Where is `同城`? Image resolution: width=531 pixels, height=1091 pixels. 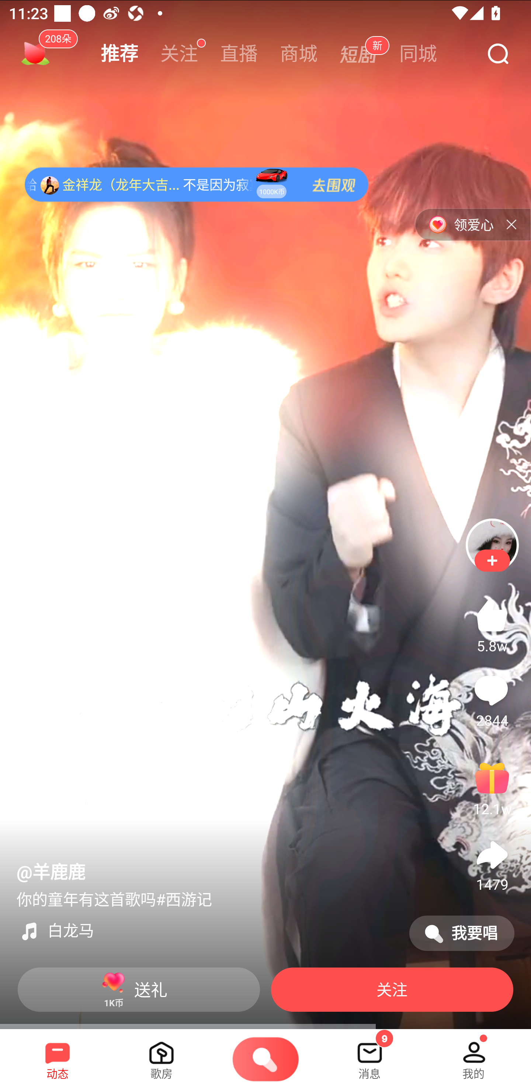
同城 is located at coordinates (418, 54).